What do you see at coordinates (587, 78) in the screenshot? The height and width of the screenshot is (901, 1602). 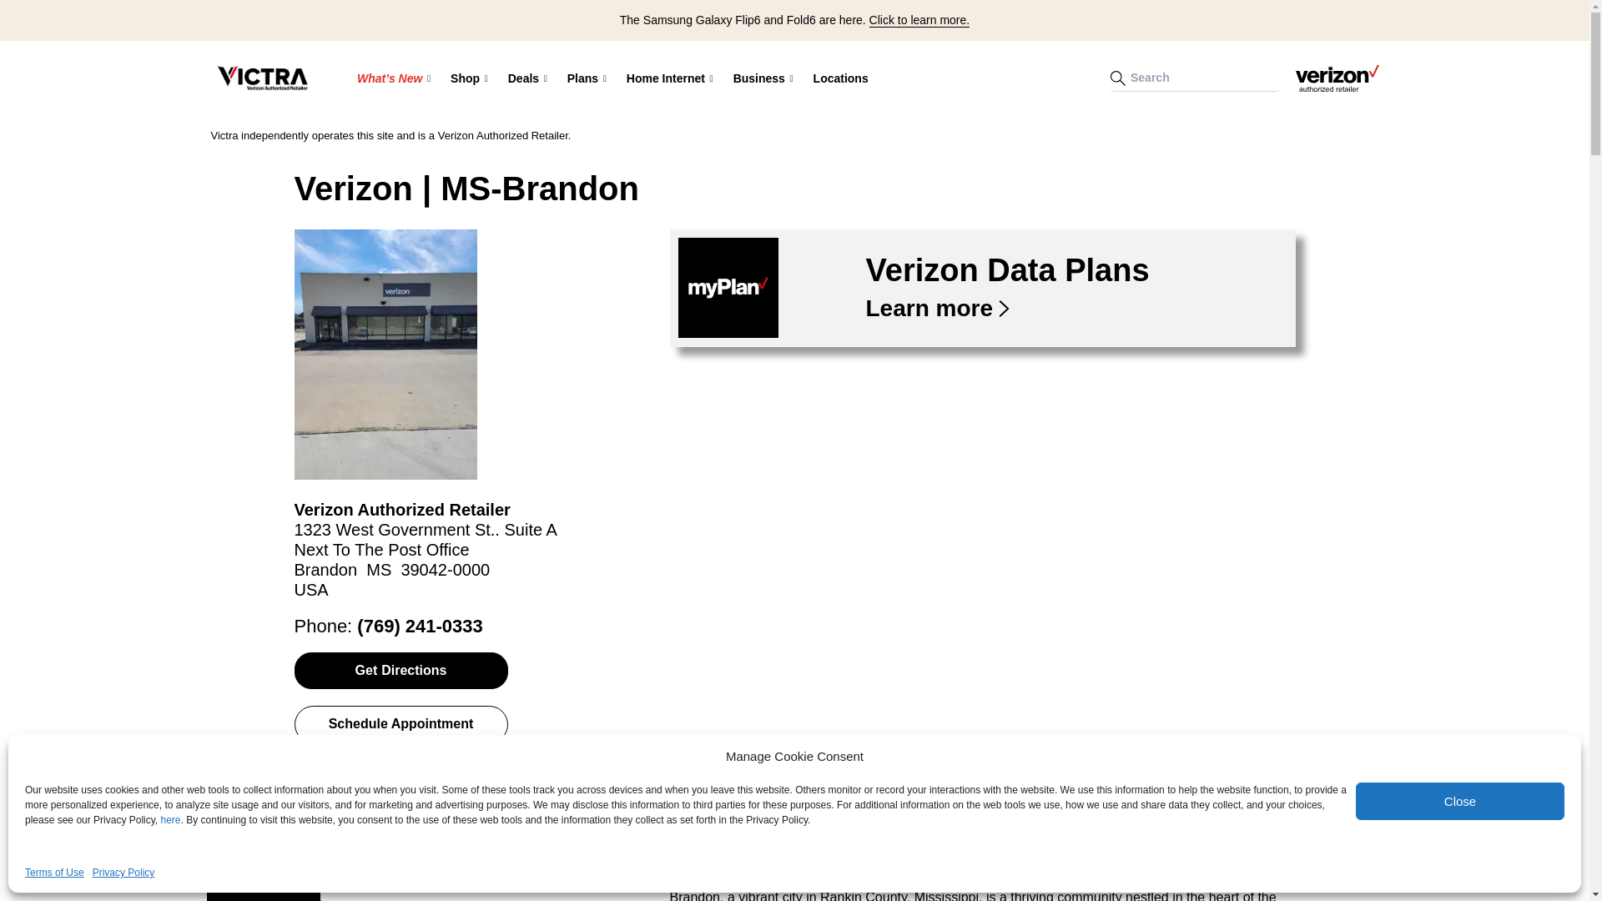 I see `Plans` at bounding box center [587, 78].